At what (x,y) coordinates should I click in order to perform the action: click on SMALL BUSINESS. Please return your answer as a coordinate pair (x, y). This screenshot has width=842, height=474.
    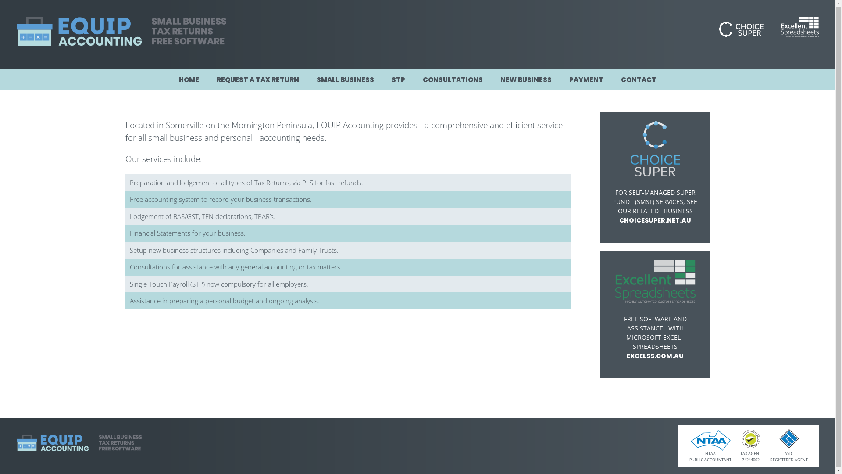
    Looking at the image, I should click on (346, 80).